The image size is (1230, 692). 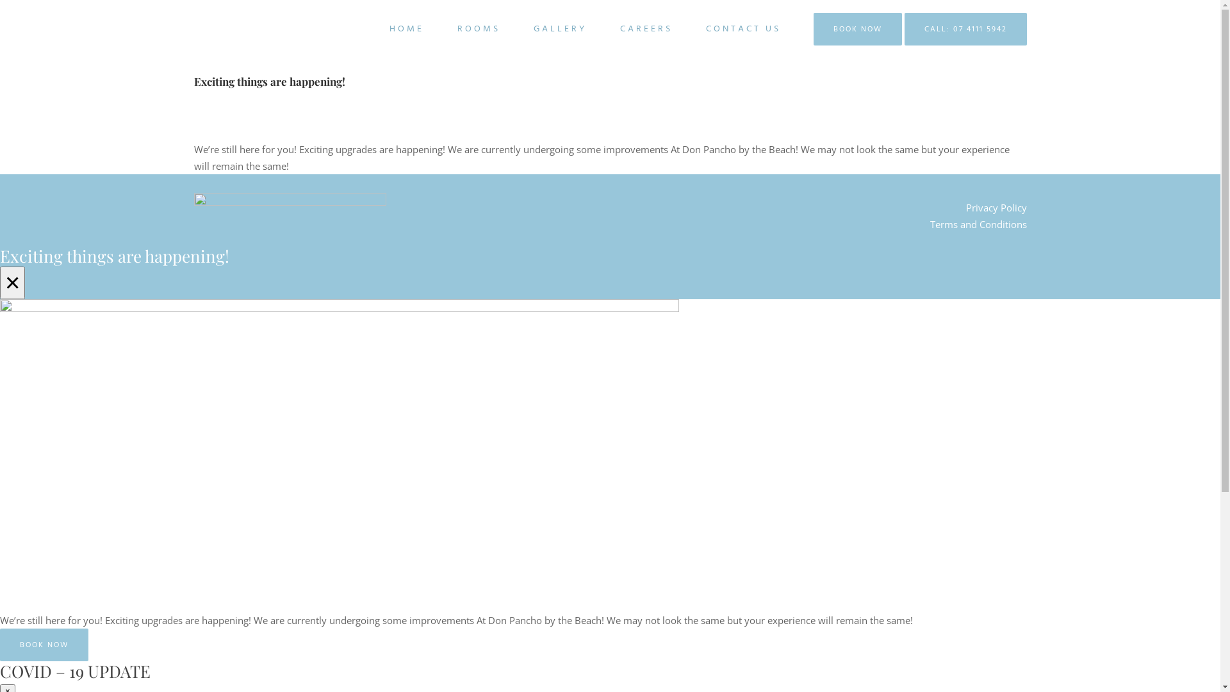 What do you see at coordinates (966, 29) in the screenshot?
I see `CALL: 07 4111 5942` at bounding box center [966, 29].